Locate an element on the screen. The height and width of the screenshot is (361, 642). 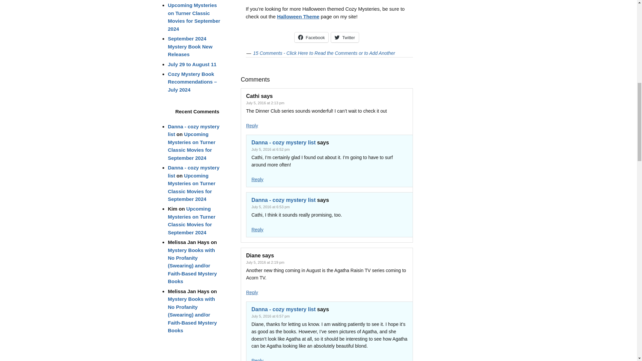
Danna - cozy mystery list is located at coordinates (284, 200).